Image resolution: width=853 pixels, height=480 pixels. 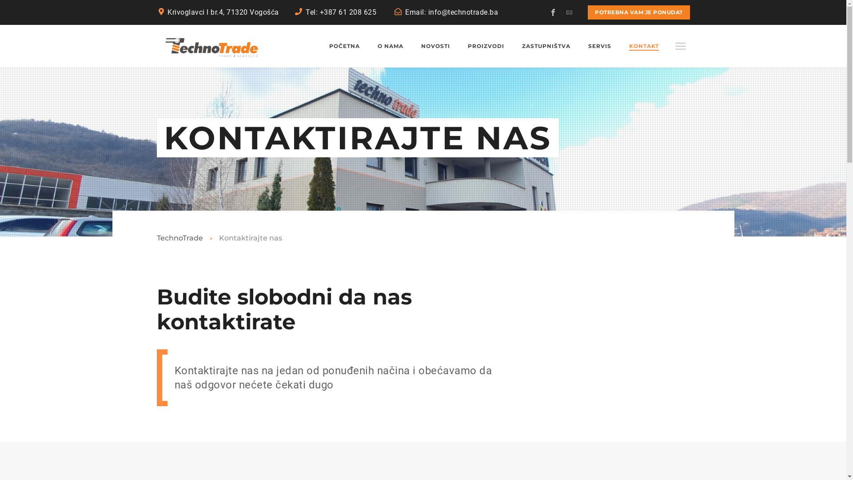 I want to click on NOVOSTI, so click(x=435, y=46).